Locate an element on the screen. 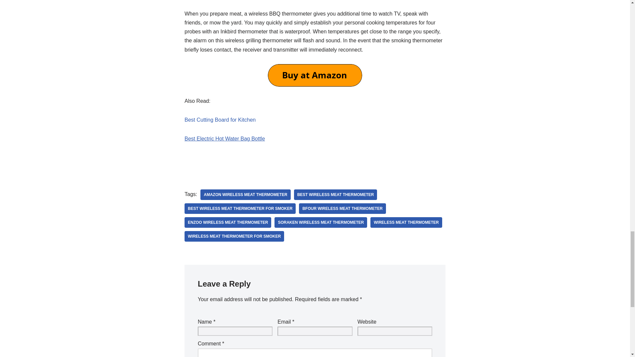 Image resolution: width=635 pixels, height=357 pixels. best wireless meat thermometer for smoker is located at coordinates (240, 208).